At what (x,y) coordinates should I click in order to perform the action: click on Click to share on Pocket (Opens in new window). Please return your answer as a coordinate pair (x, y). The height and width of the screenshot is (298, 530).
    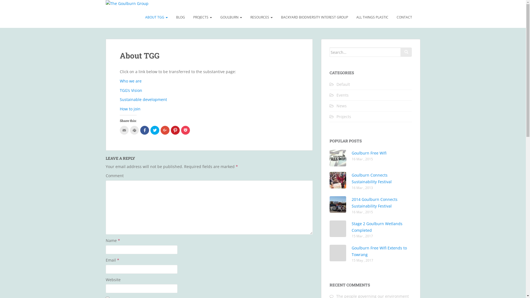
    Looking at the image, I should click on (185, 130).